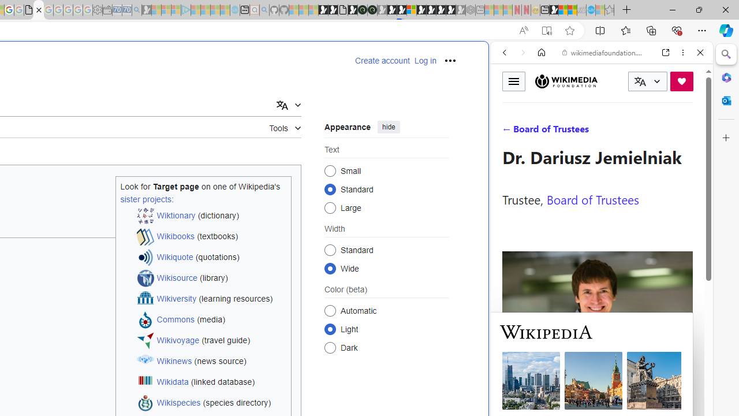  What do you see at coordinates (178, 341) in the screenshot?
I see `Wikivoyage` at bounding box center [178, 341].